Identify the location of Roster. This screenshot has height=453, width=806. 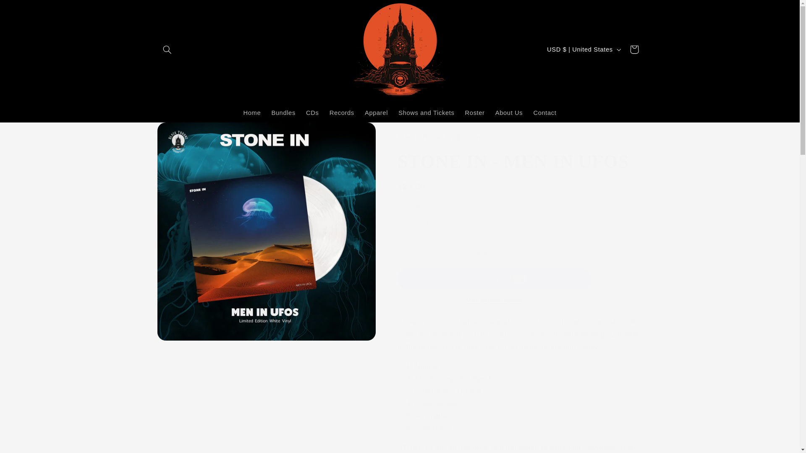
(474, 113).